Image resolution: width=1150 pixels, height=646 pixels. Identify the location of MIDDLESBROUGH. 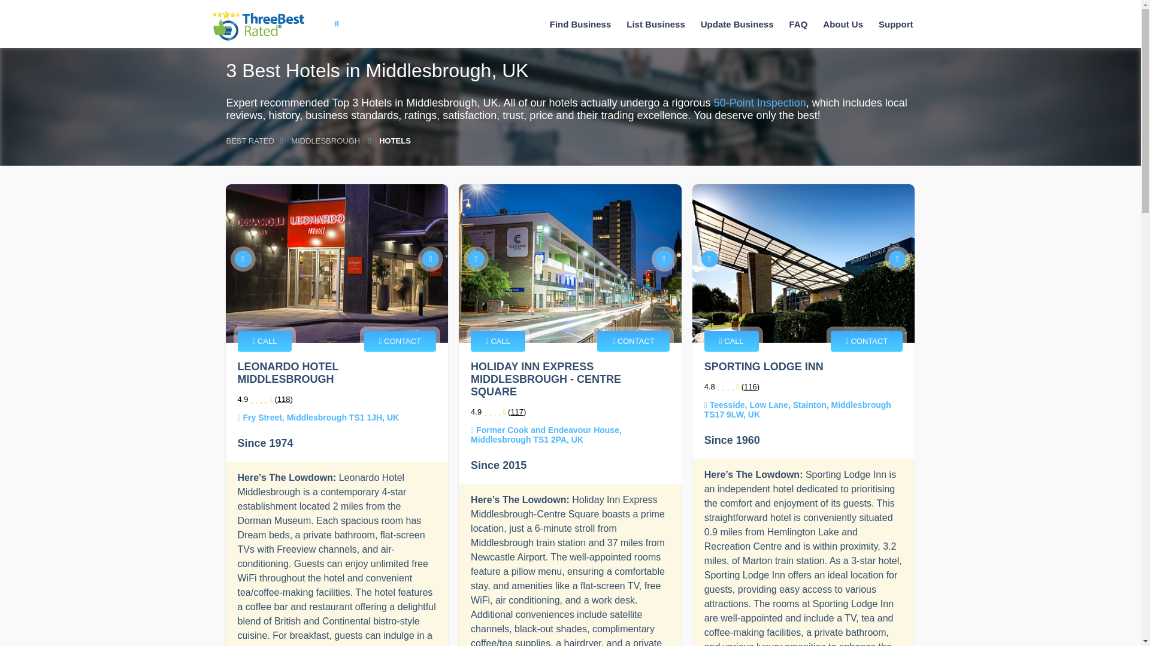
(325, 141).